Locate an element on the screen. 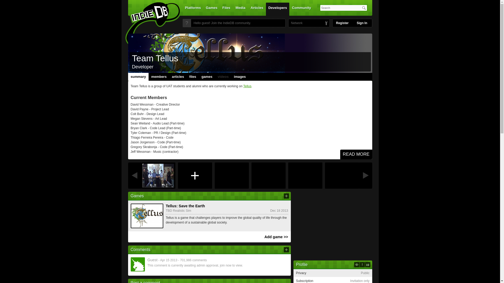 The width and height of the screenshot is (504, 283). Add game is located at coordinates (286, 196).